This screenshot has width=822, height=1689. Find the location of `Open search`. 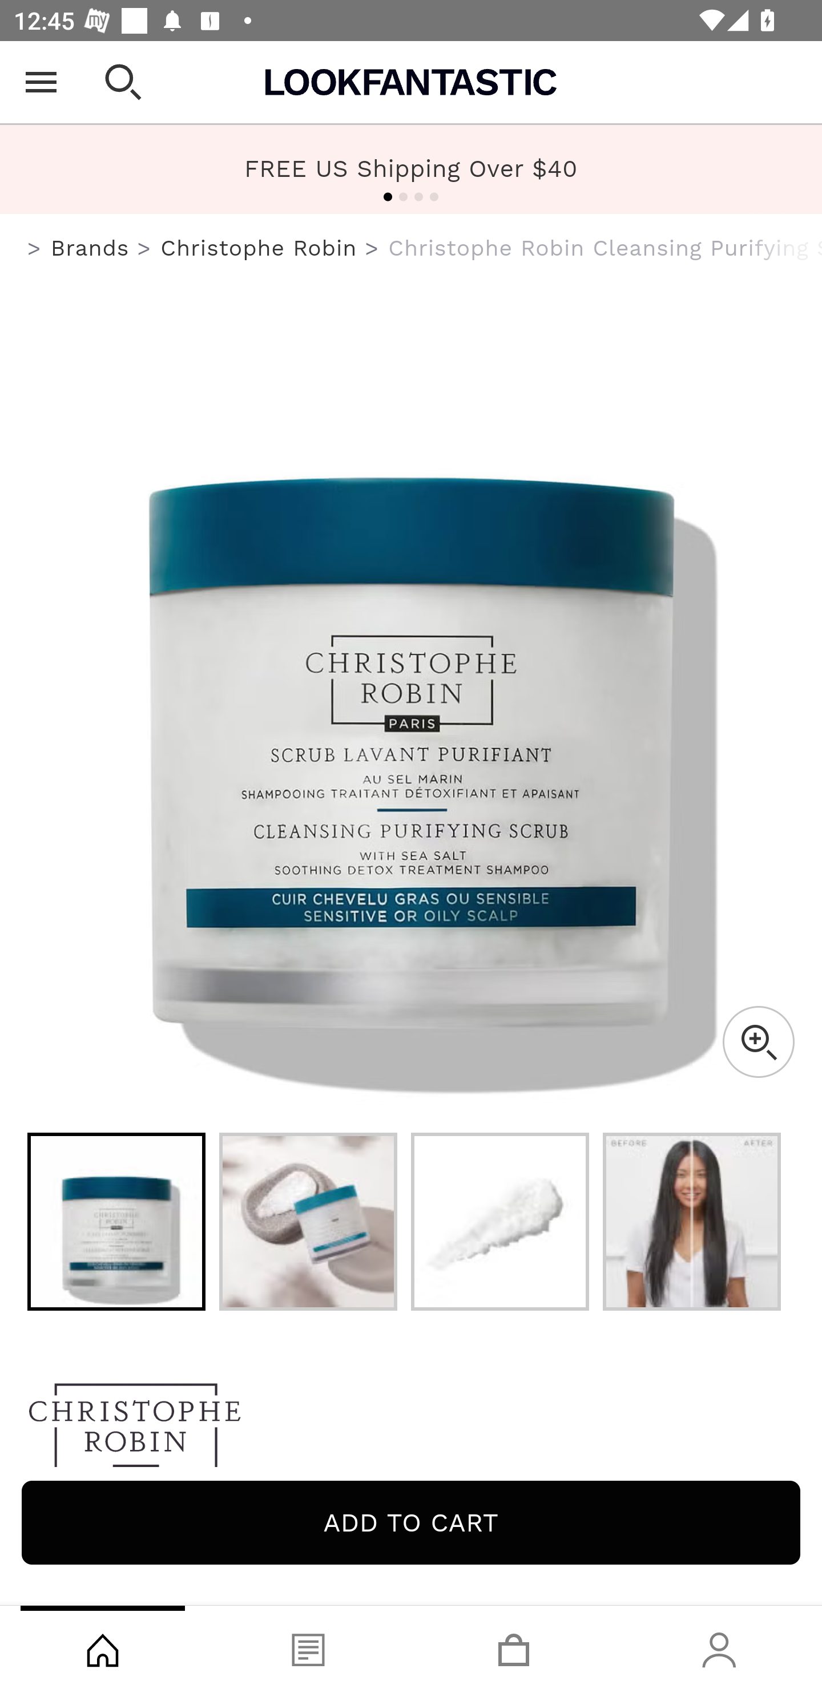

Open search is located at coordinates (123, 82).